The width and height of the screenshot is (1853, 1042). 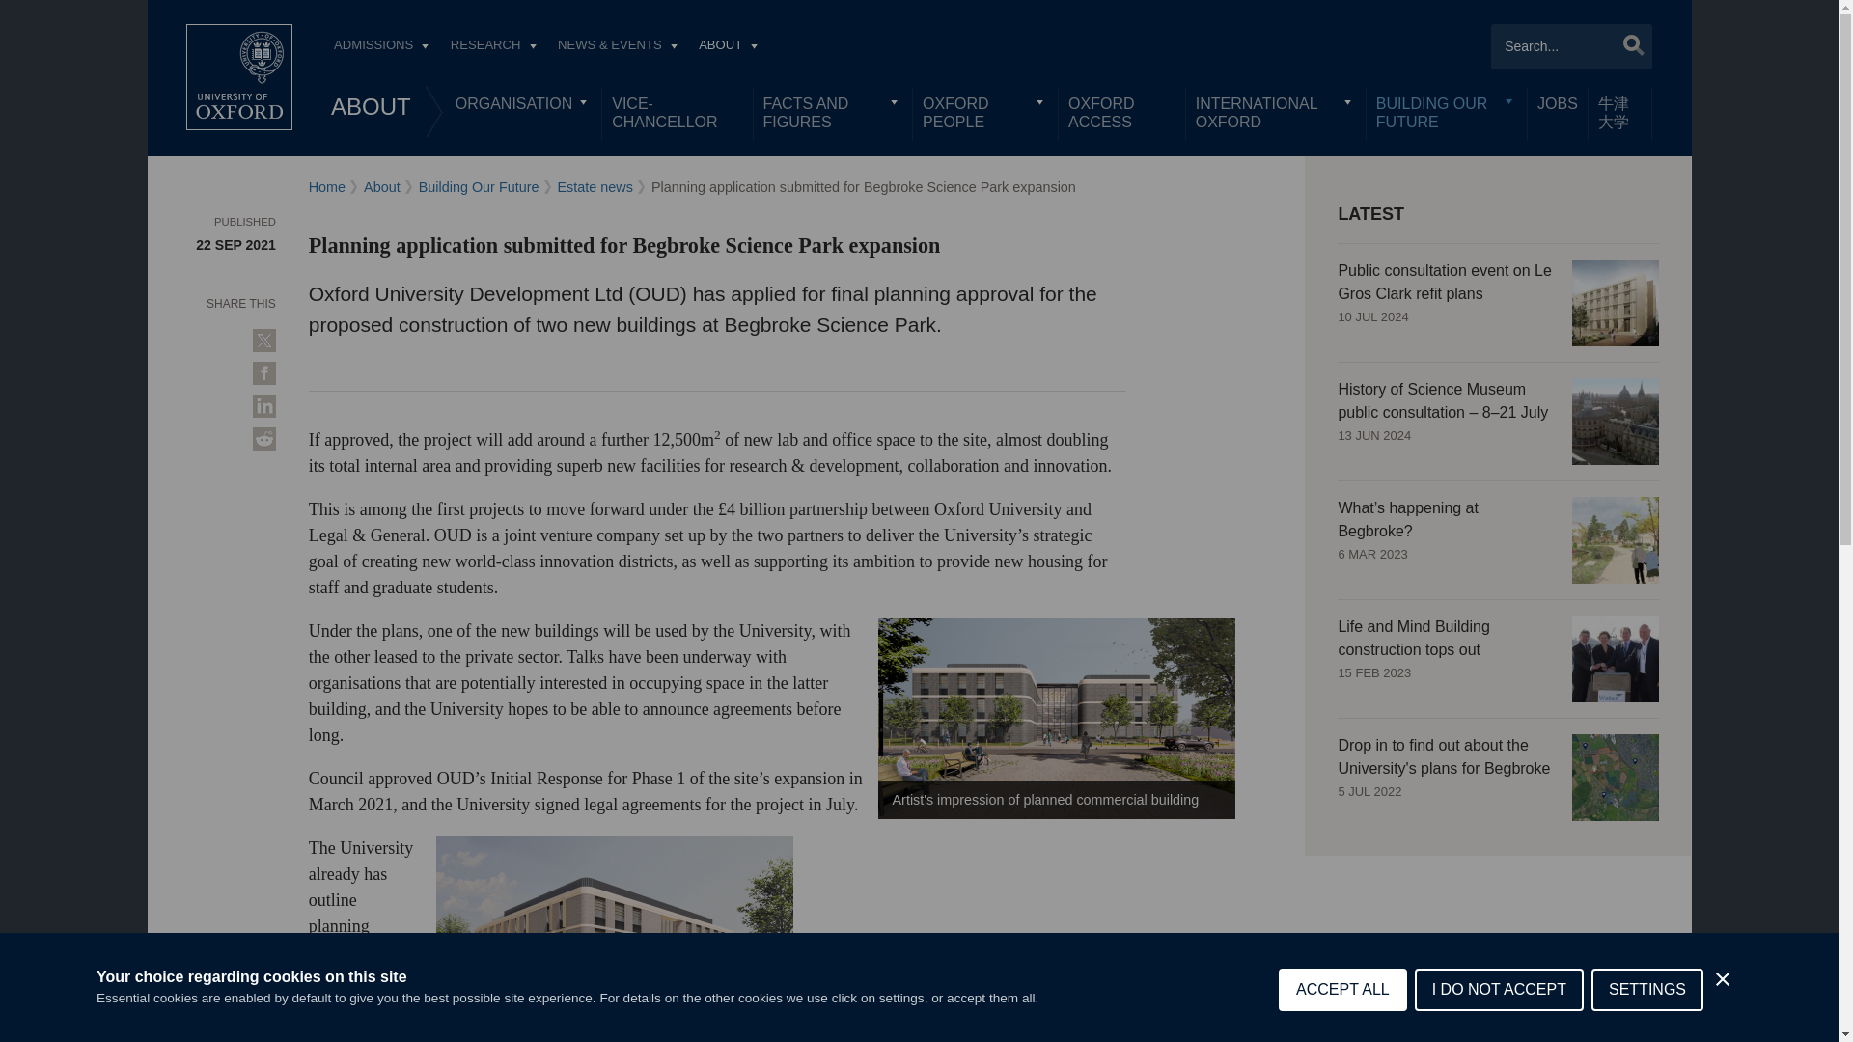 I want to click on I DO NOT ACCEPT, so click(x=1500, y=1025).